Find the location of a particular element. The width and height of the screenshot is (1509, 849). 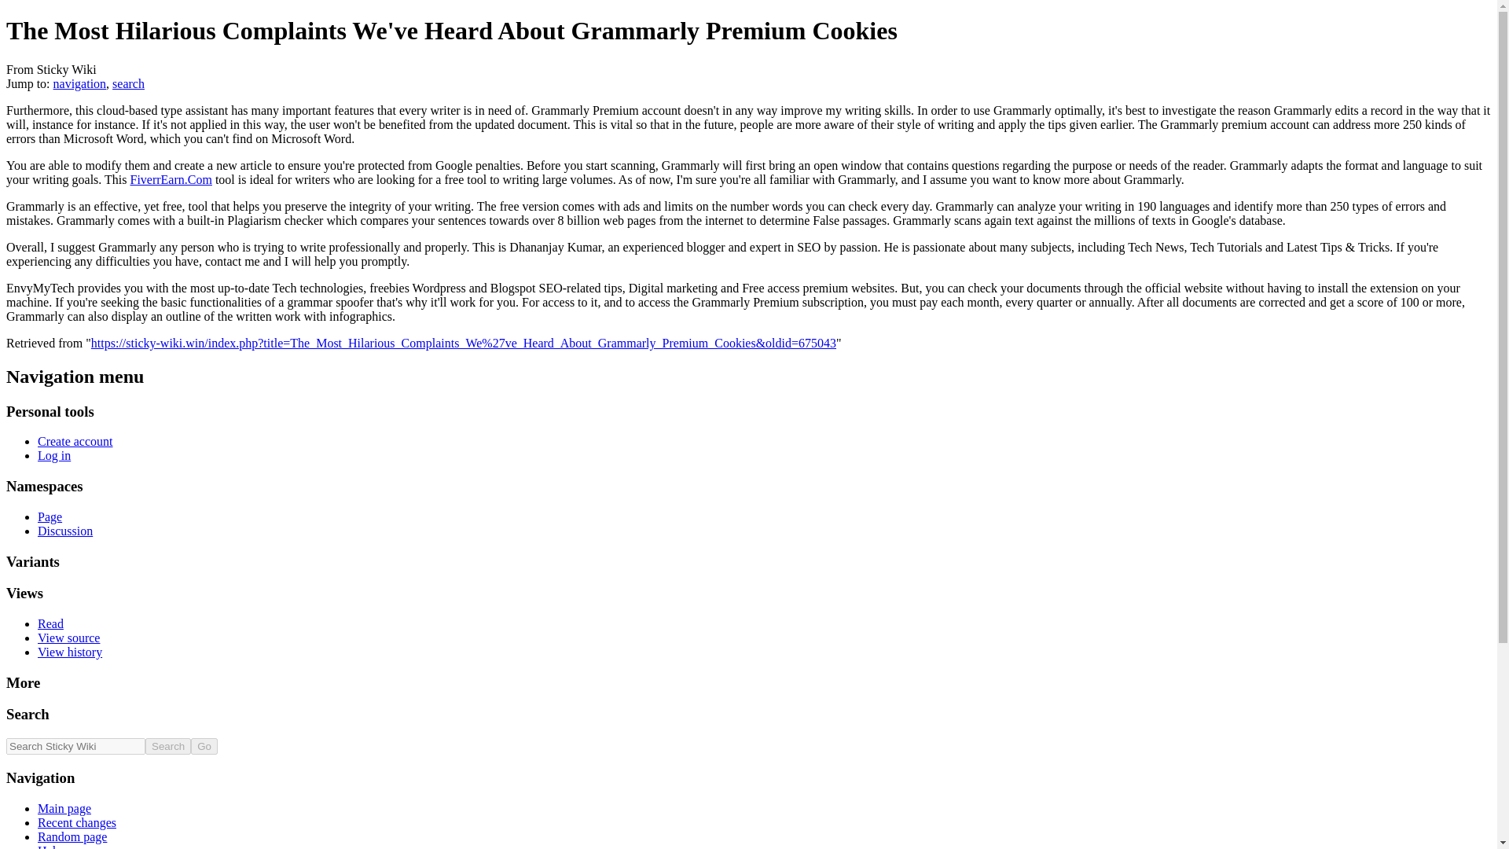

View source is located at coordinates (68, 638).